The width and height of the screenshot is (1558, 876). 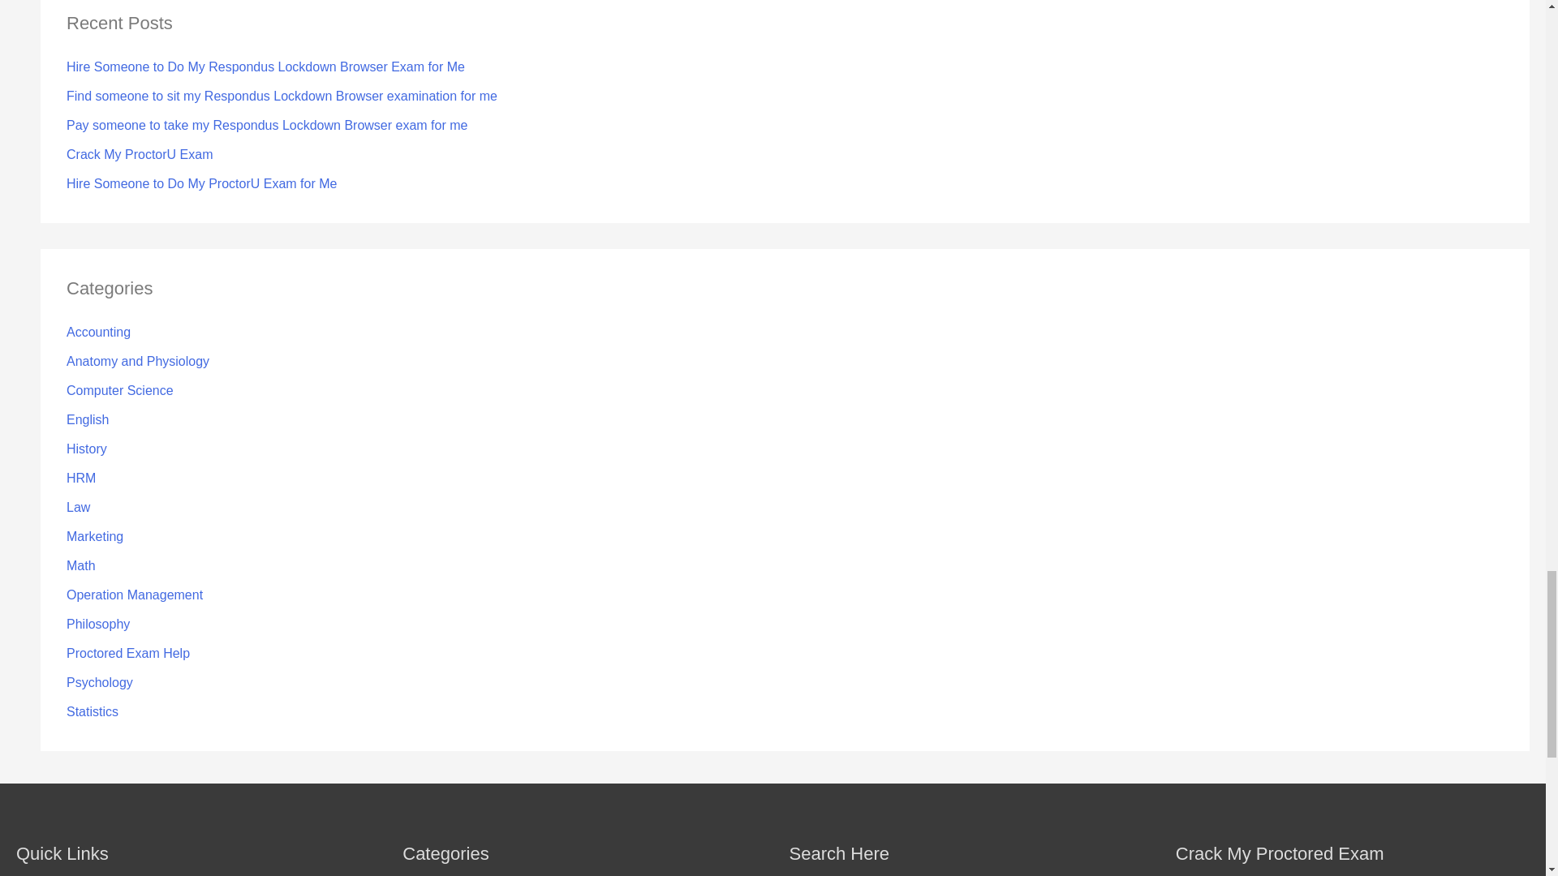 I want to click on Hire Someone to Do My ProctorU Exam for Me, so click(x=201, y=183).